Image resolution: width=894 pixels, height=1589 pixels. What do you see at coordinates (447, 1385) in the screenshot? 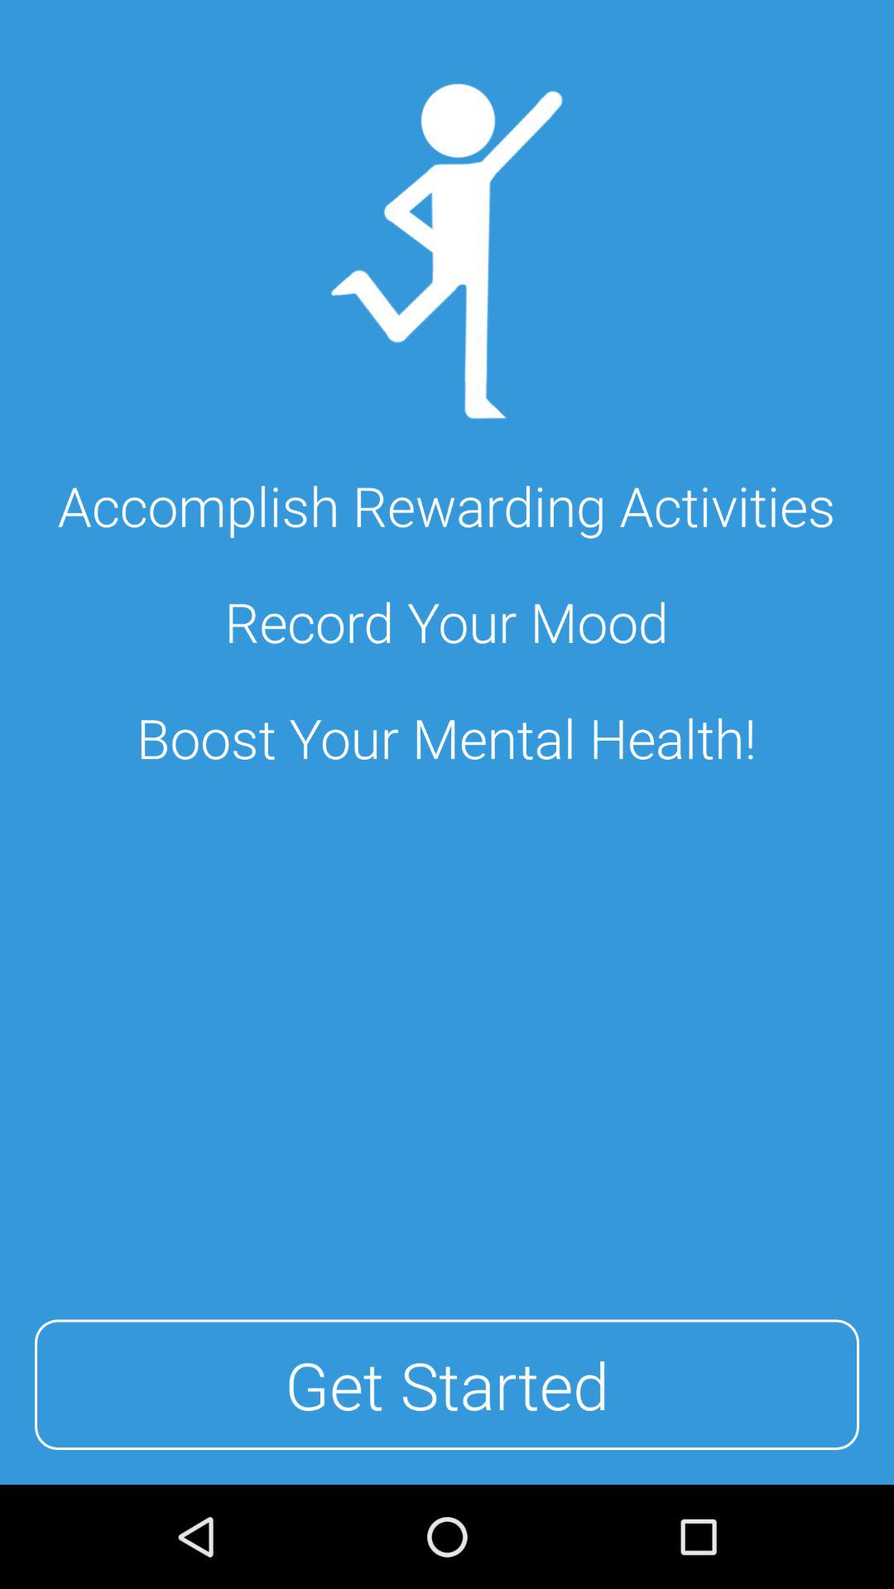
I see `scroll to the get started item` at bounding box center [447, 1385].